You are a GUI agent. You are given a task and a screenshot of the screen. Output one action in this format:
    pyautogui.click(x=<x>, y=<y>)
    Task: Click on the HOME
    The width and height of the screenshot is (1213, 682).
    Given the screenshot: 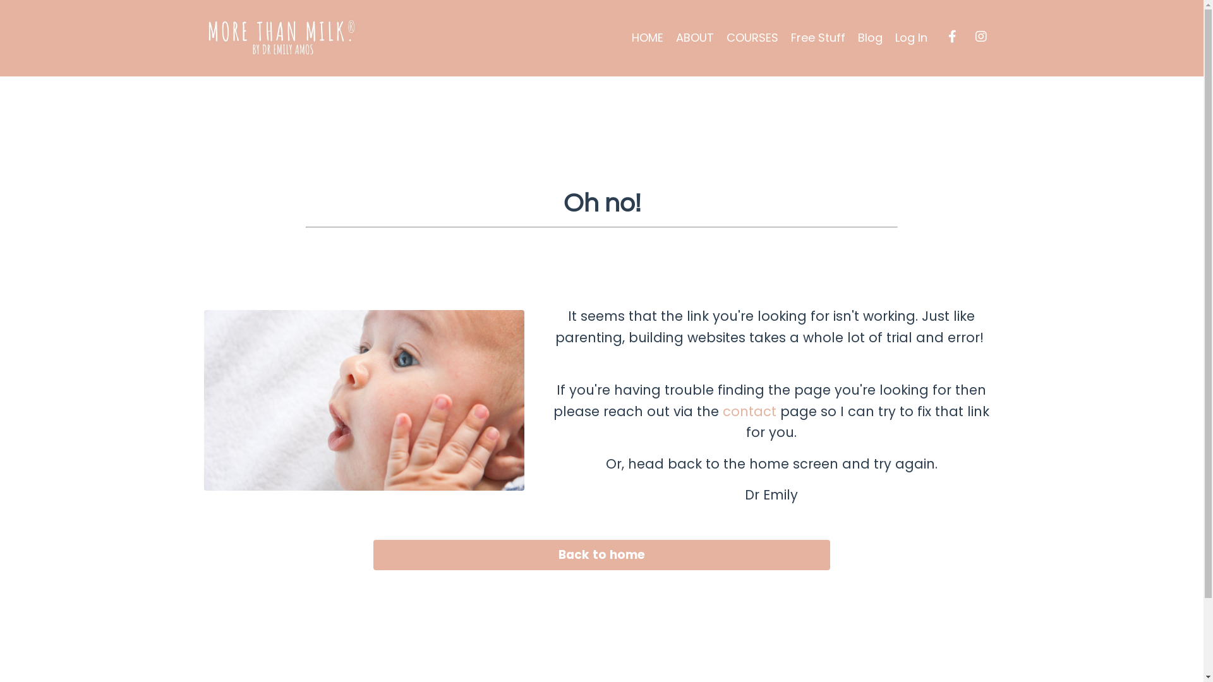 What is the action you would take?
    pyautogui.click(x=648, y=38)
    